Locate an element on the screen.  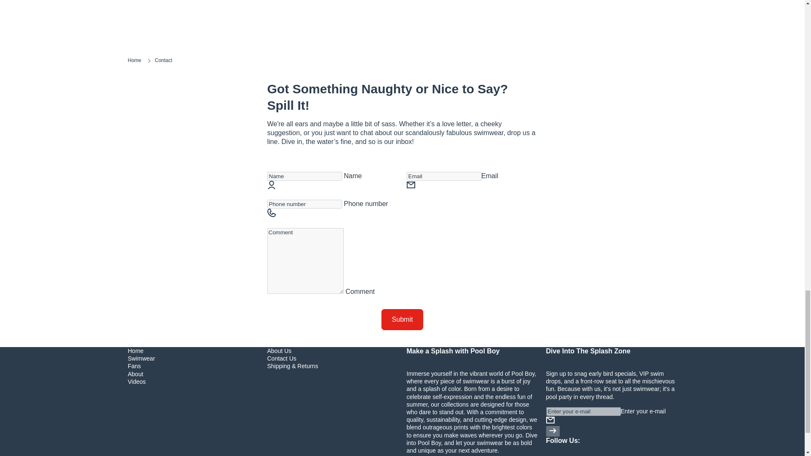
Contact Us is located at coordinates (281, 358).